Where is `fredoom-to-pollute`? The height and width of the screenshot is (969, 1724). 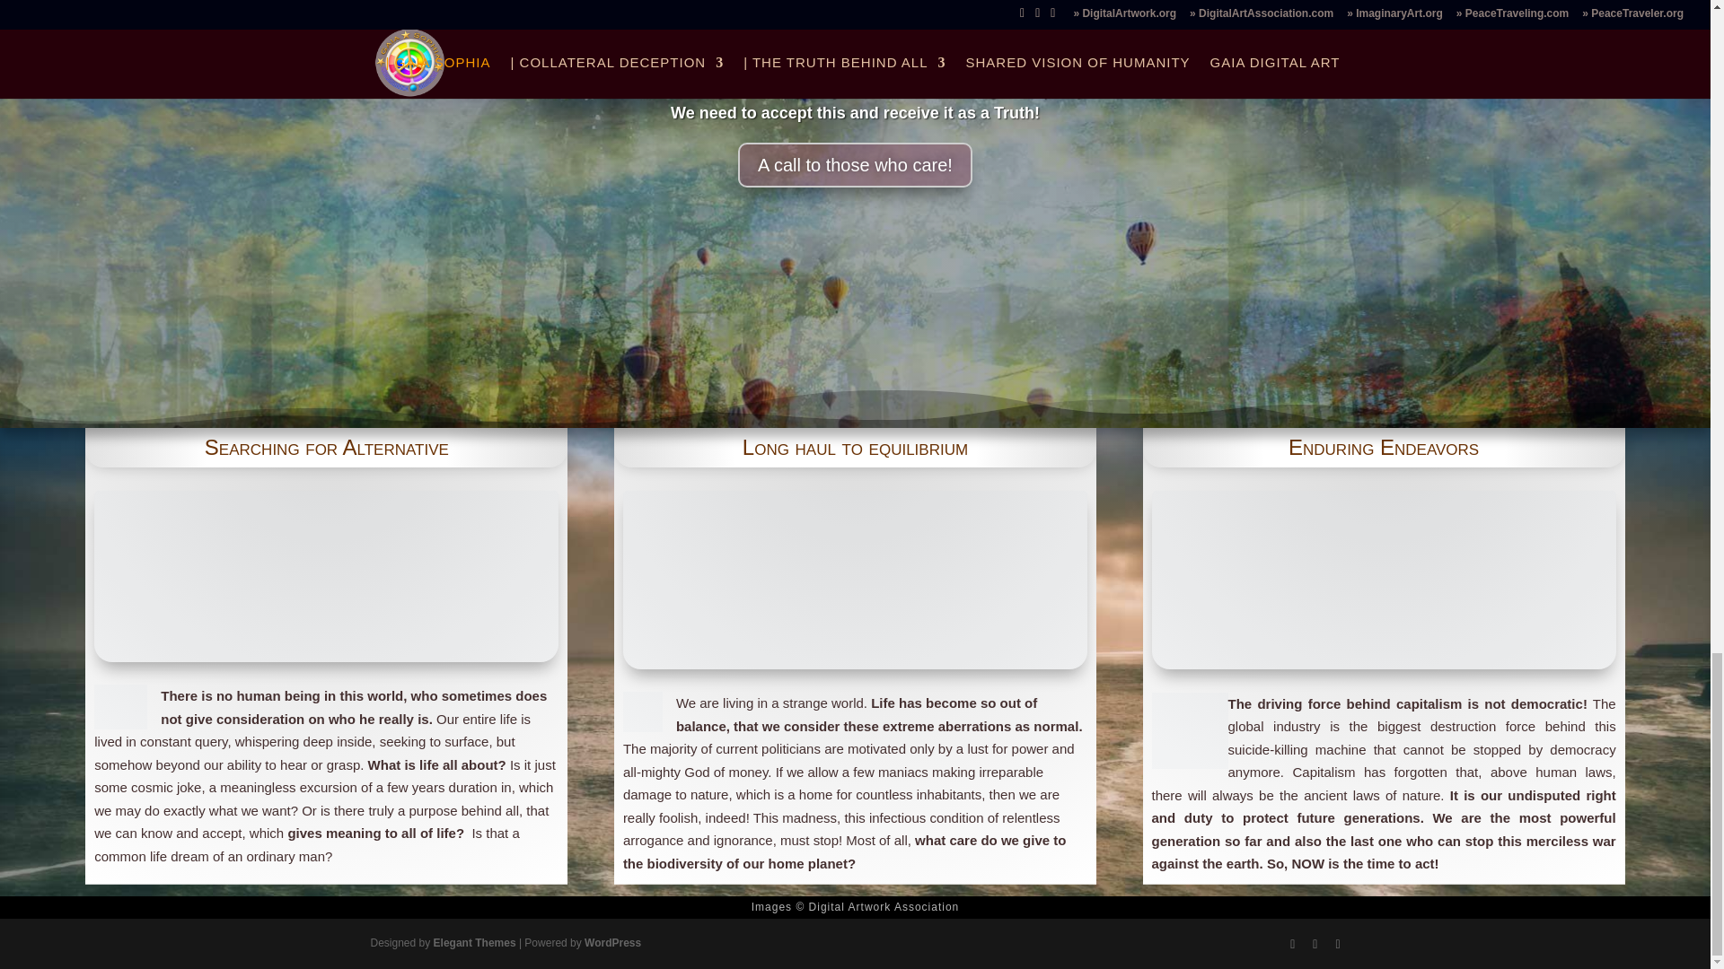 fredoom-to-pollute is located at coordinates (1383, 580).